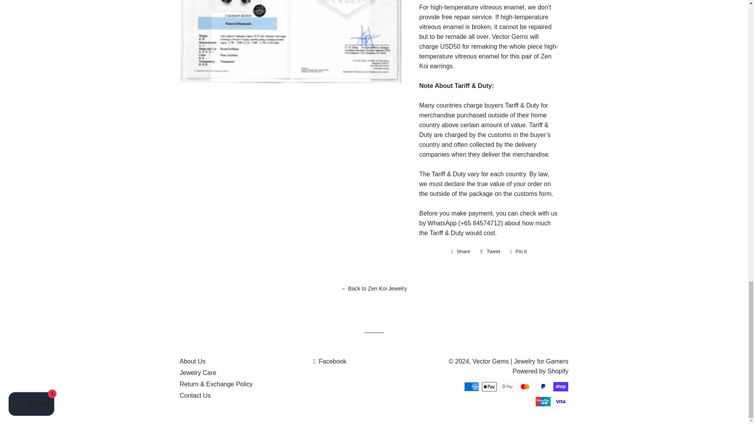 Image resolution: width=754 pixels, height=424 pixels. Describe the element at coordinates (490, 251) in the screenshot. I see `Visa` at that location.